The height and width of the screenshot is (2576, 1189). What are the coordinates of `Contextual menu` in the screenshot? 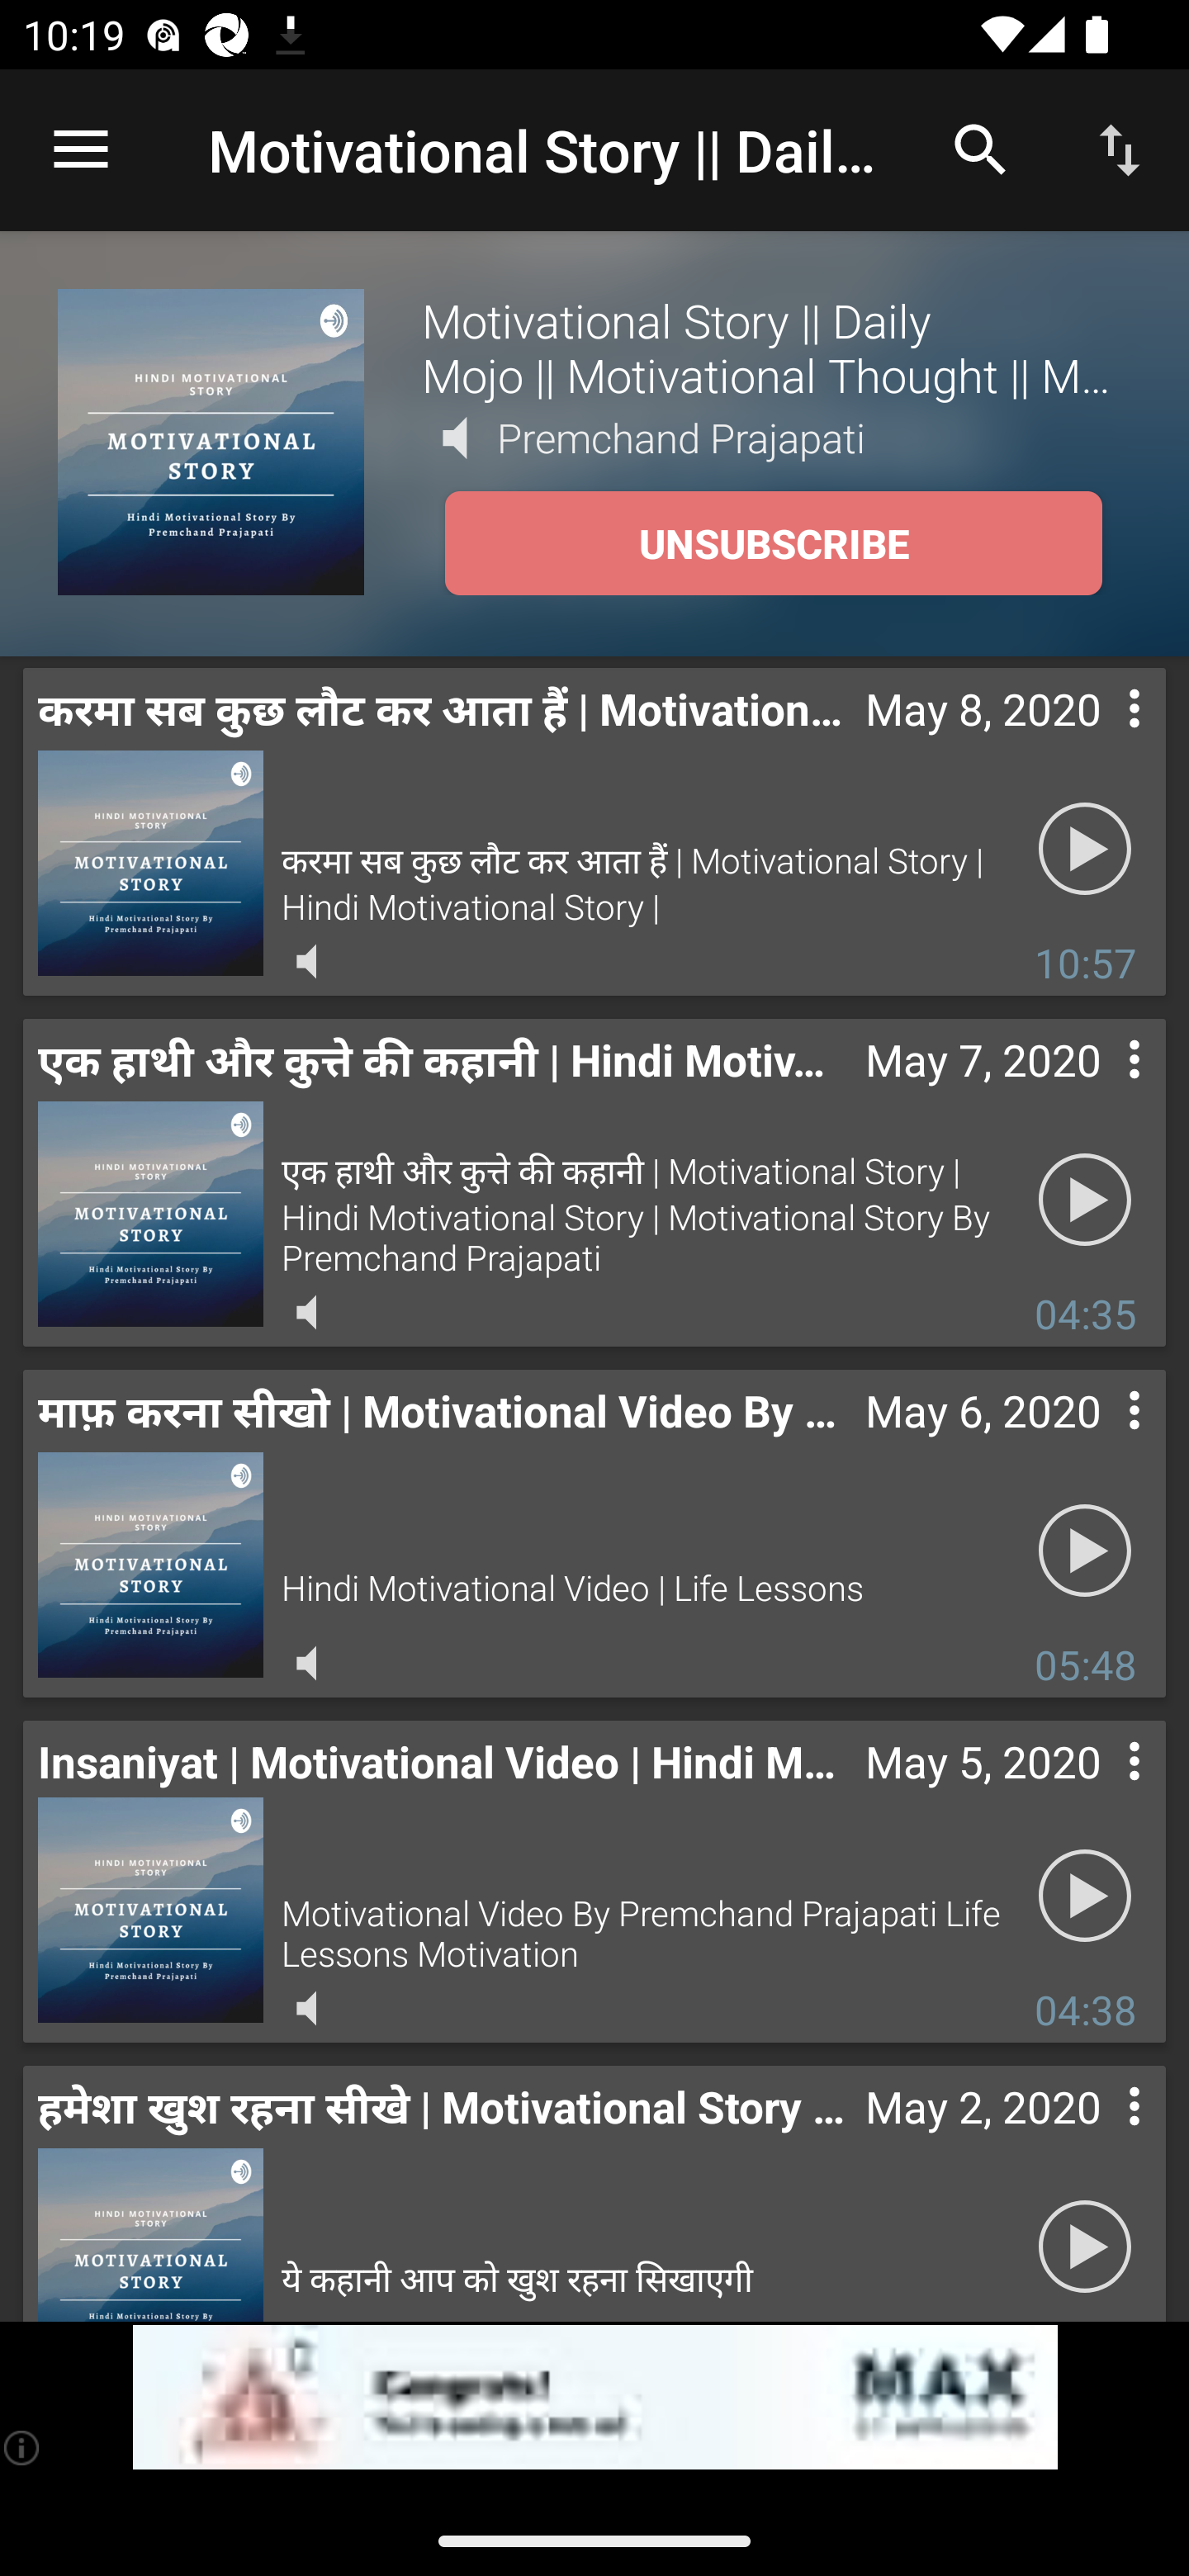 It's located at (1098, 2138).